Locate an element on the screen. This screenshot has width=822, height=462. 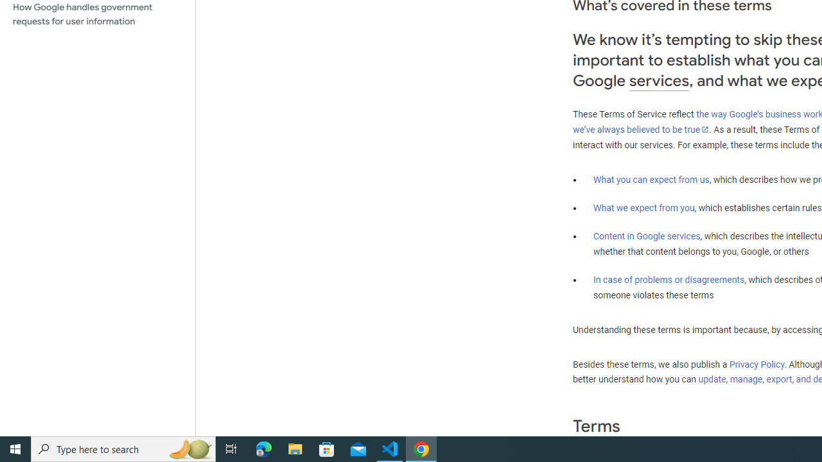
Content in Google services is located at coordinates (647, 236).